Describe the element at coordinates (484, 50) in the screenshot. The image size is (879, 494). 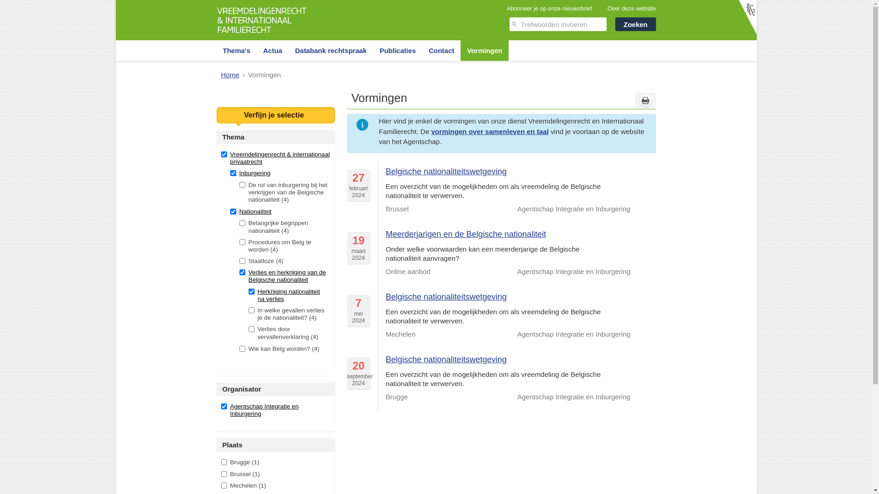
I see `Vormingen` at that location.